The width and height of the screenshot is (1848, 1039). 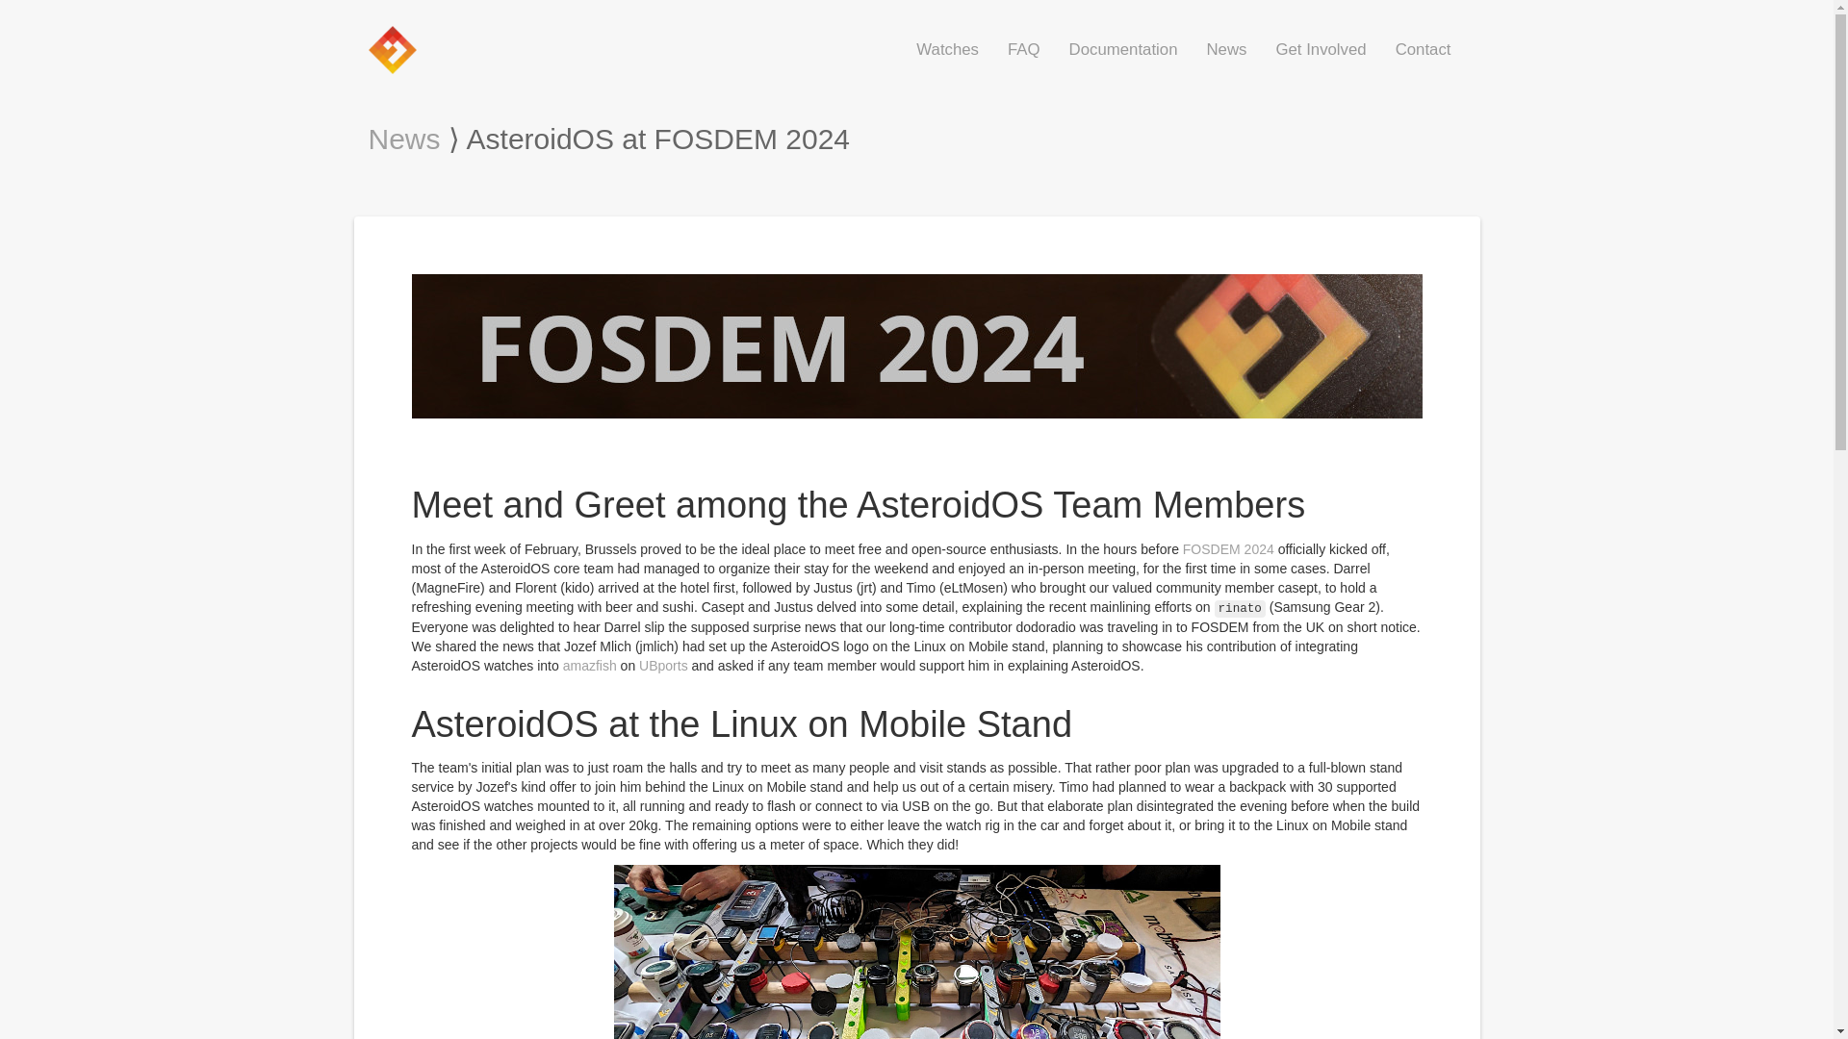 What do you see at coordinates (1123, 49) in the screenshot?
I see `Documentation` at bounding box center [1123, 49].